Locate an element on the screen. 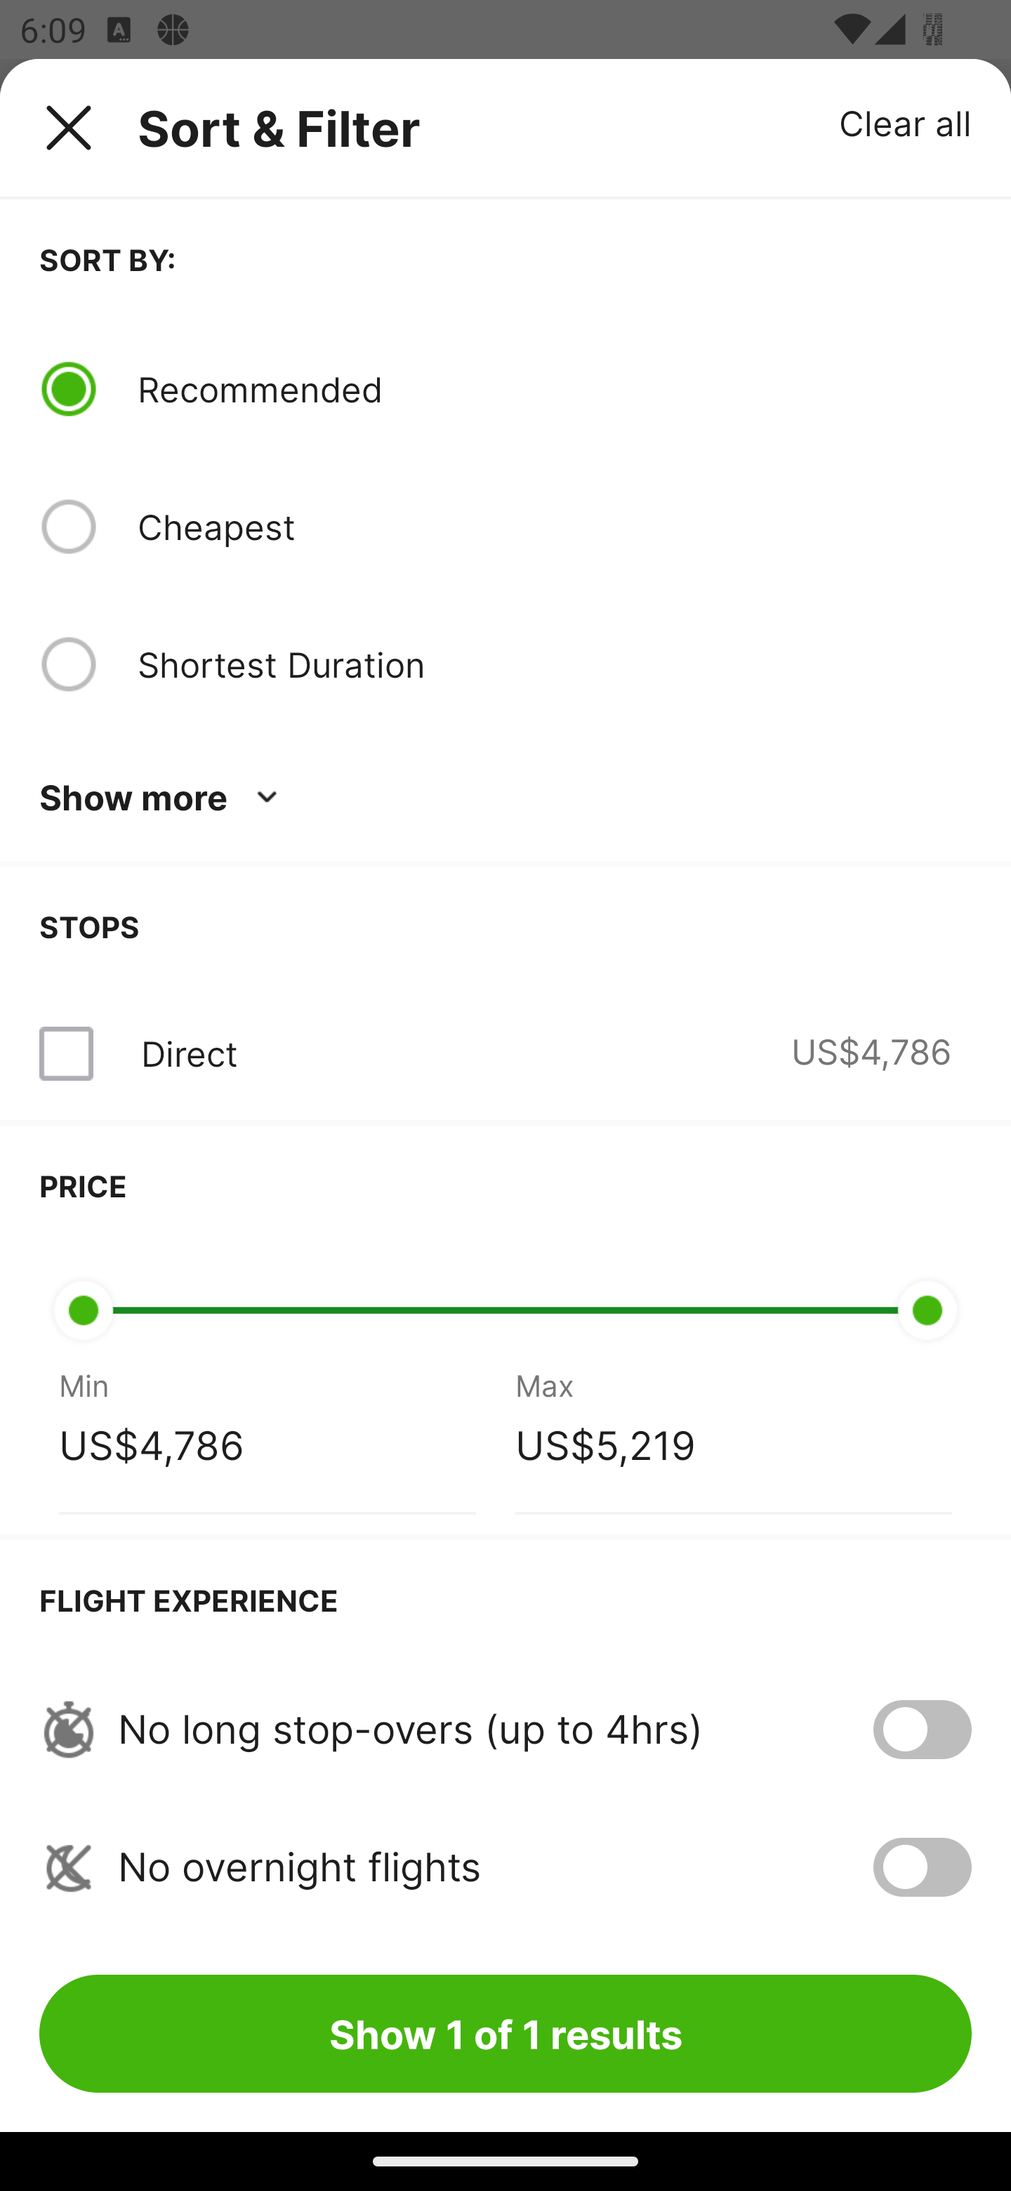 The width and height of the screenshot is (1011, 2191). Clear all is located at coordinates (906, 122).